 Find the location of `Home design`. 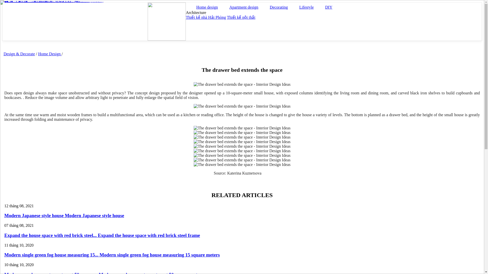

Home design is located at coordinates (206, 6).